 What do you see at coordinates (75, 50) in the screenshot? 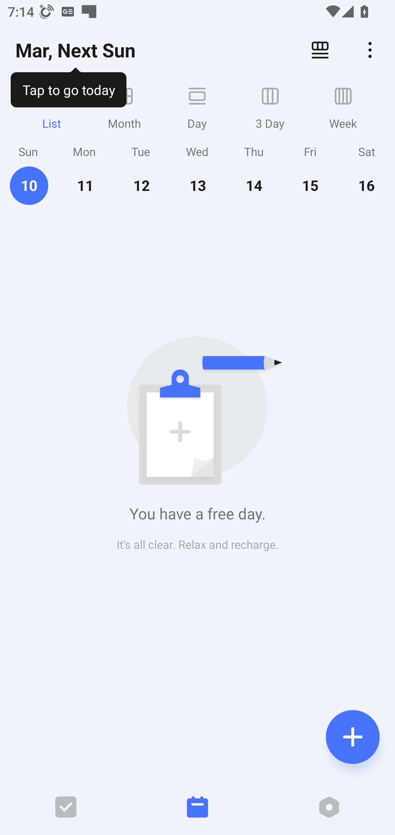
I see `Mar, Next Sun` at bounding box center [75, 50].